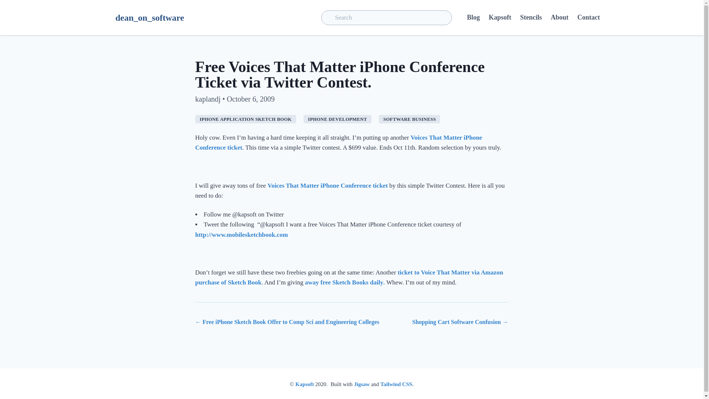  I want to click on Voices That Matter iPhone Conference ticket, so click(338, 143).